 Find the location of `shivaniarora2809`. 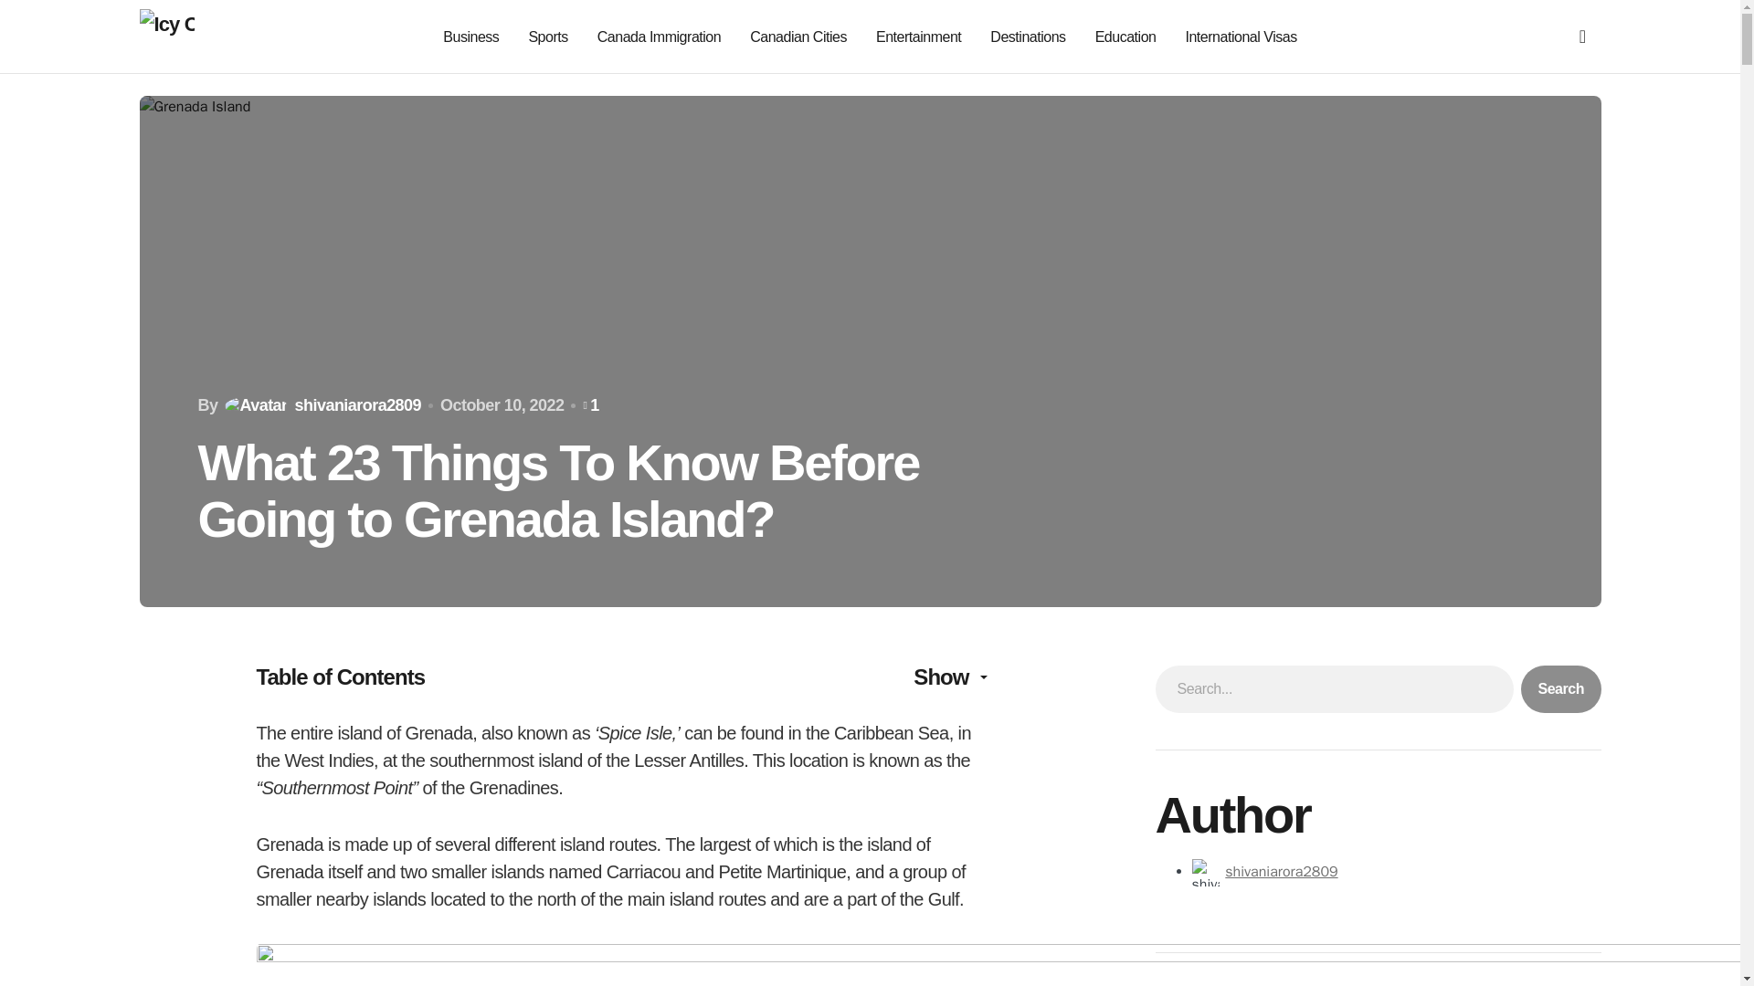

shivaniarora2809 is located at coordinates (1281, 872).